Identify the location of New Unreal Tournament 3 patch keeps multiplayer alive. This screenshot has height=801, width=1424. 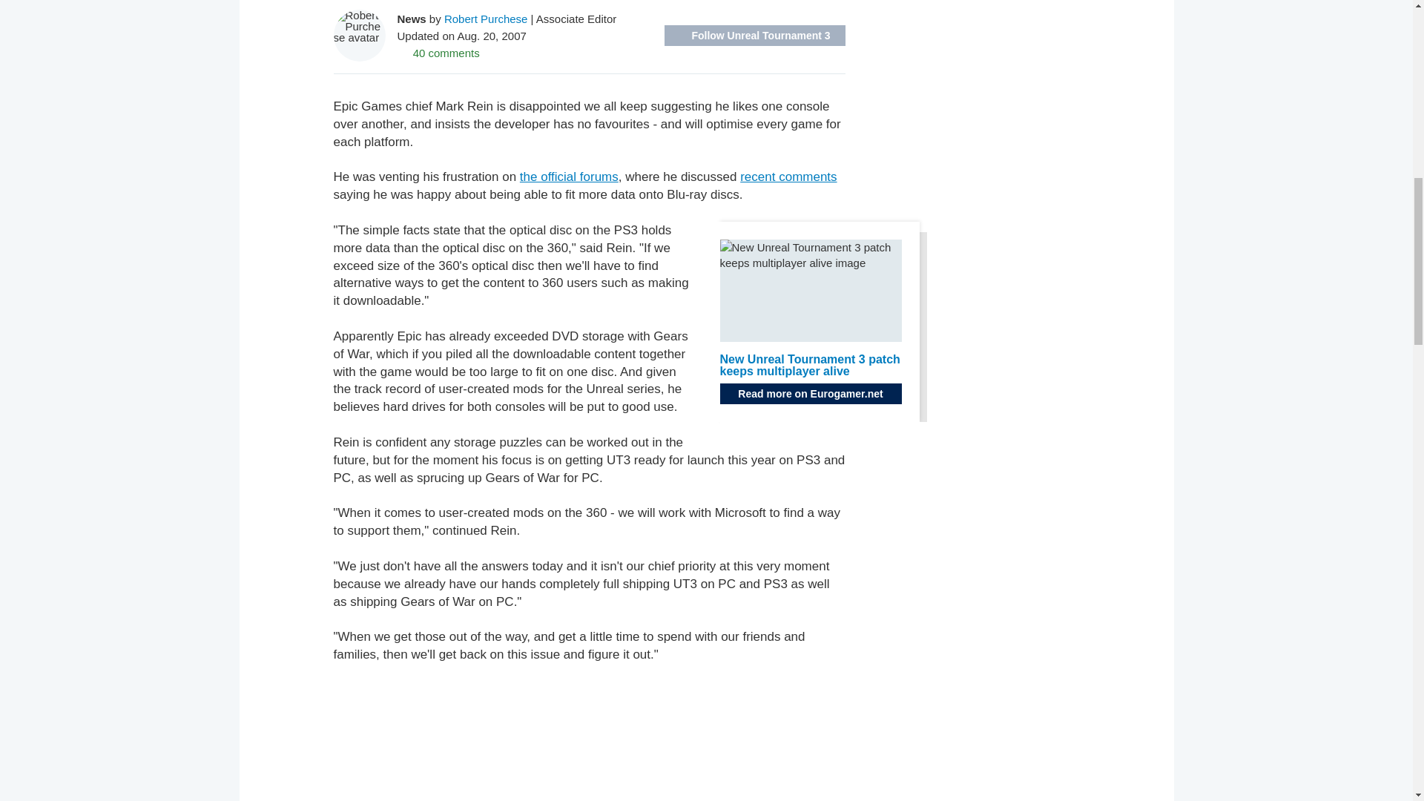
(809, 365).